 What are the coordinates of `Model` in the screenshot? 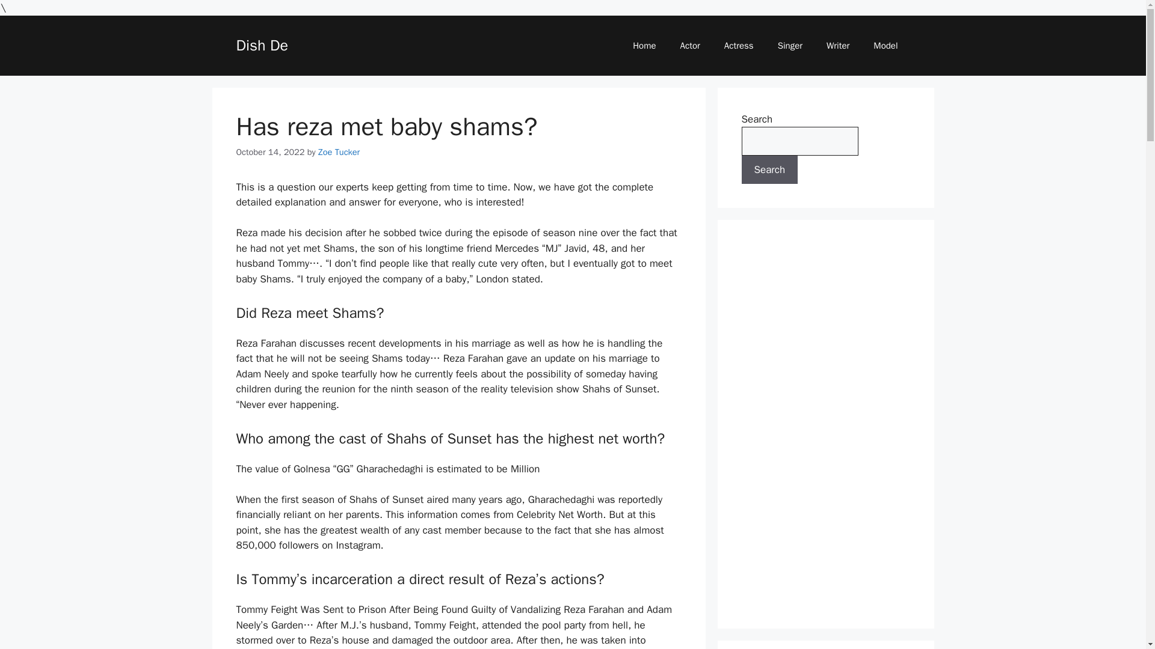 It's located at (885, 46).